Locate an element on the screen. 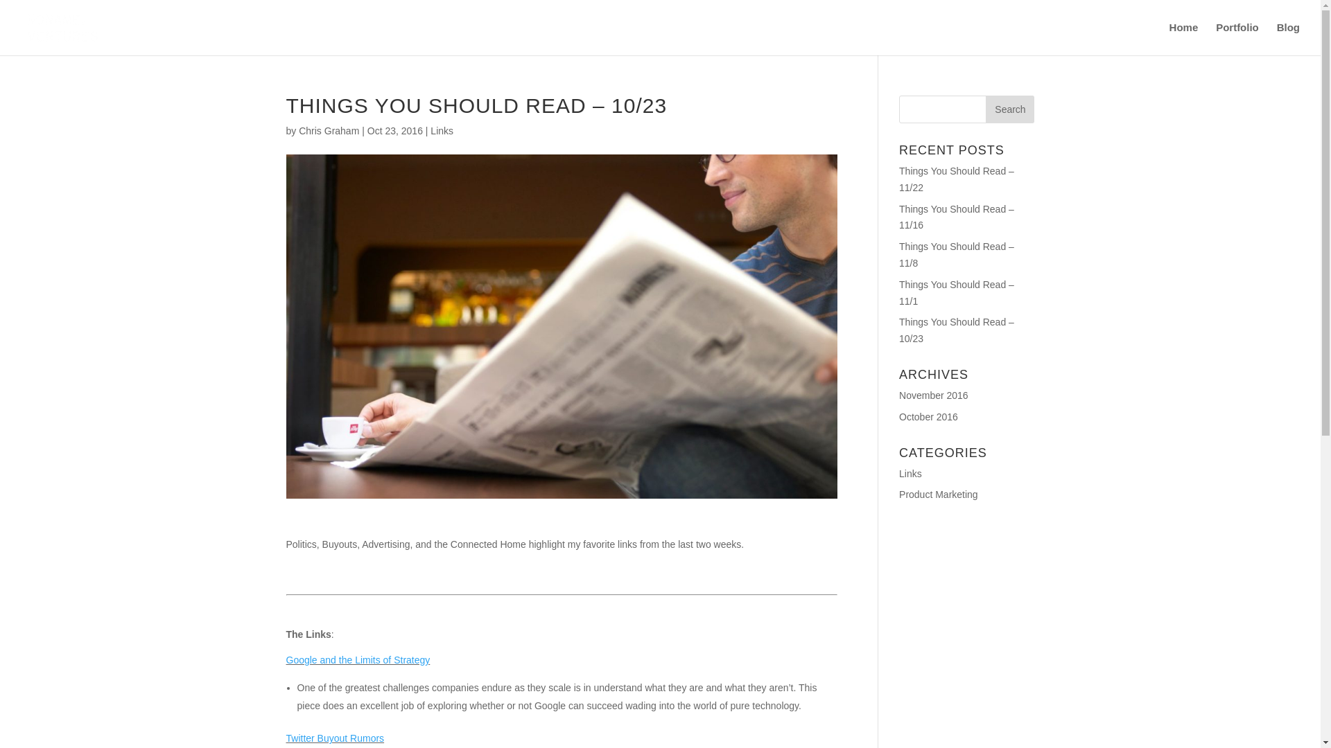 This screenshot has width=1331, height=748. Links is located at coordinates (911, 474).